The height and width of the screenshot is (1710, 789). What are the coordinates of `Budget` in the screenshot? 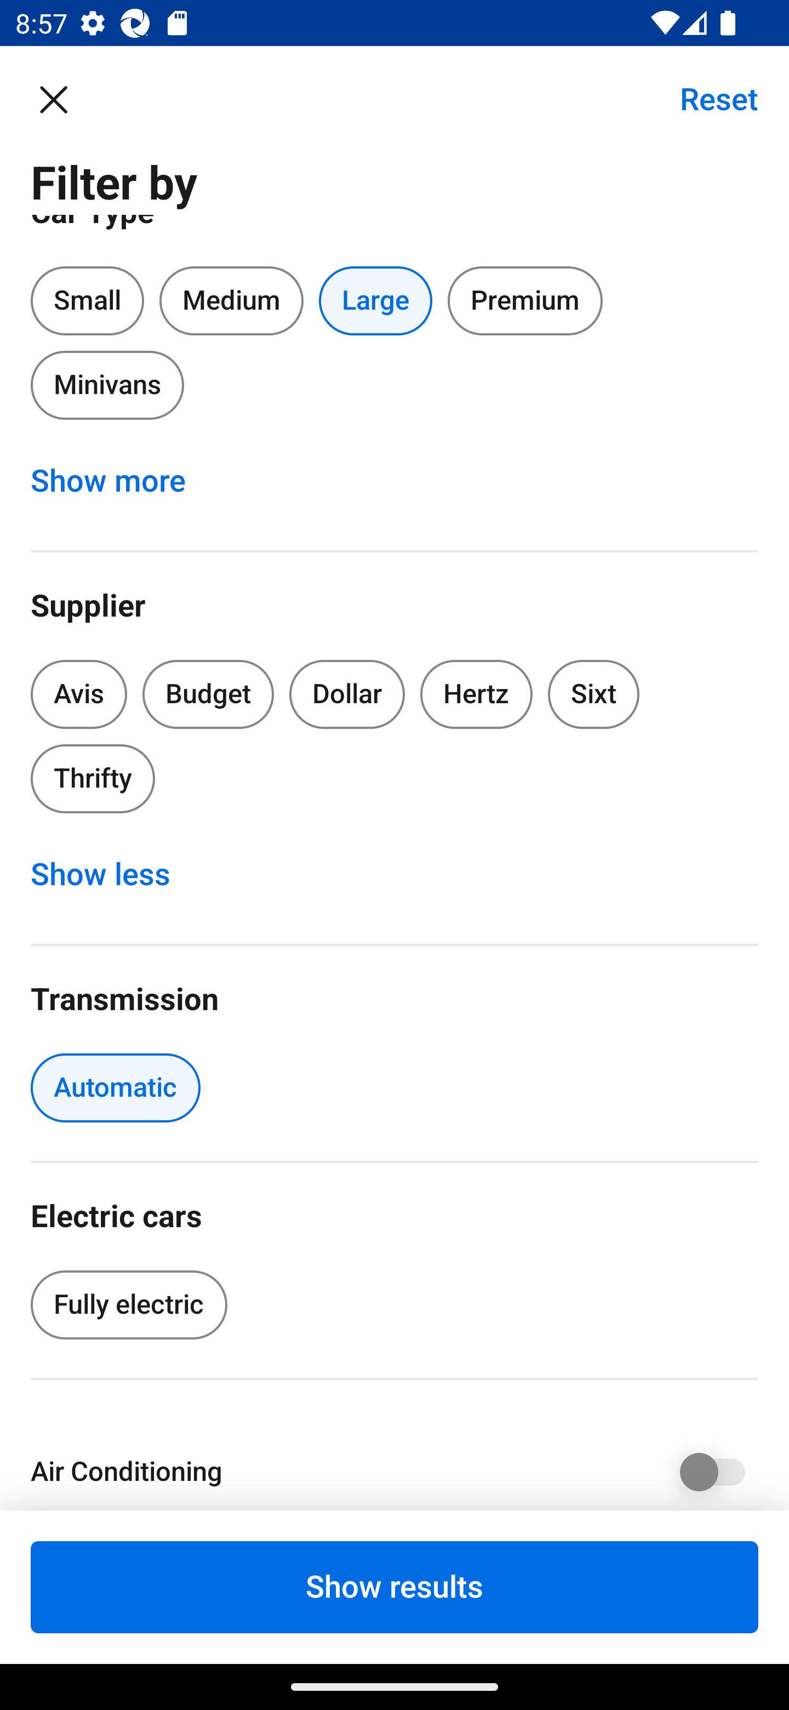 It's located at (208, 694).